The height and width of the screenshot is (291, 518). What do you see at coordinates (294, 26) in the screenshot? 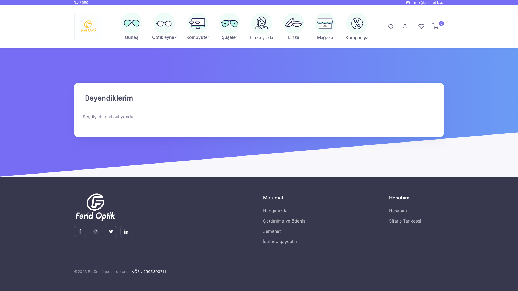
I see `Linza` at bounding box center [294, 26].